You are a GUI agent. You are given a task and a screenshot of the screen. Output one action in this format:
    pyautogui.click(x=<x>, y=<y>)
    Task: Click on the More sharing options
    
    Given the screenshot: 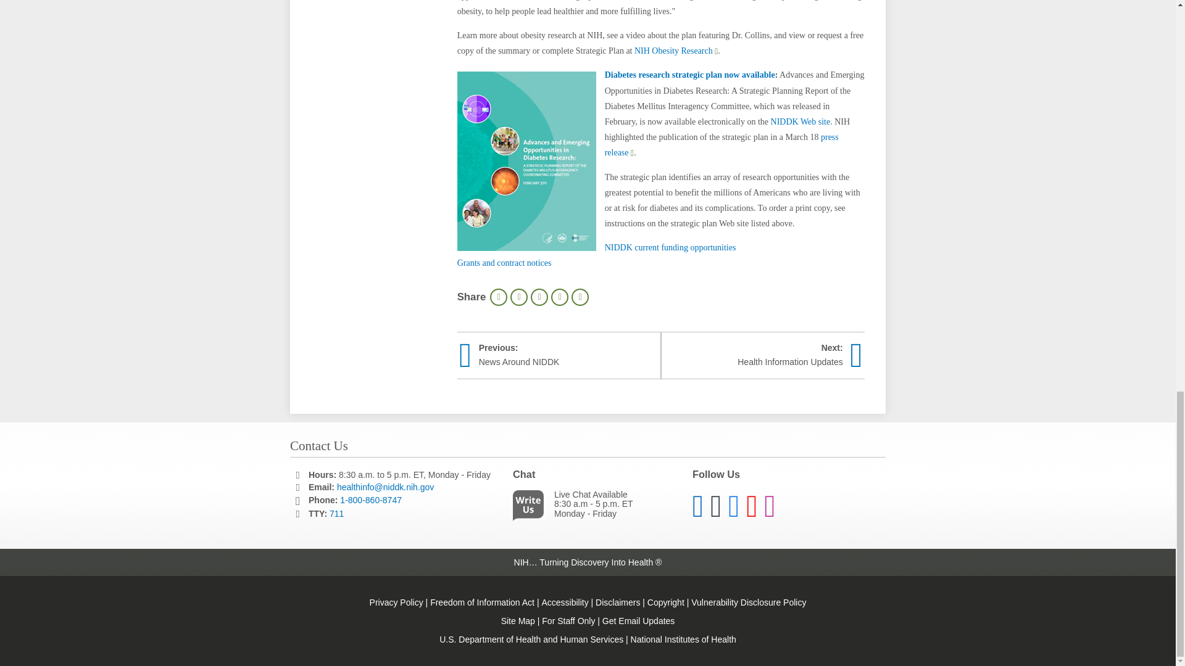 What is the action you would take?
    pyautogui.click(x=580, y=297)
    